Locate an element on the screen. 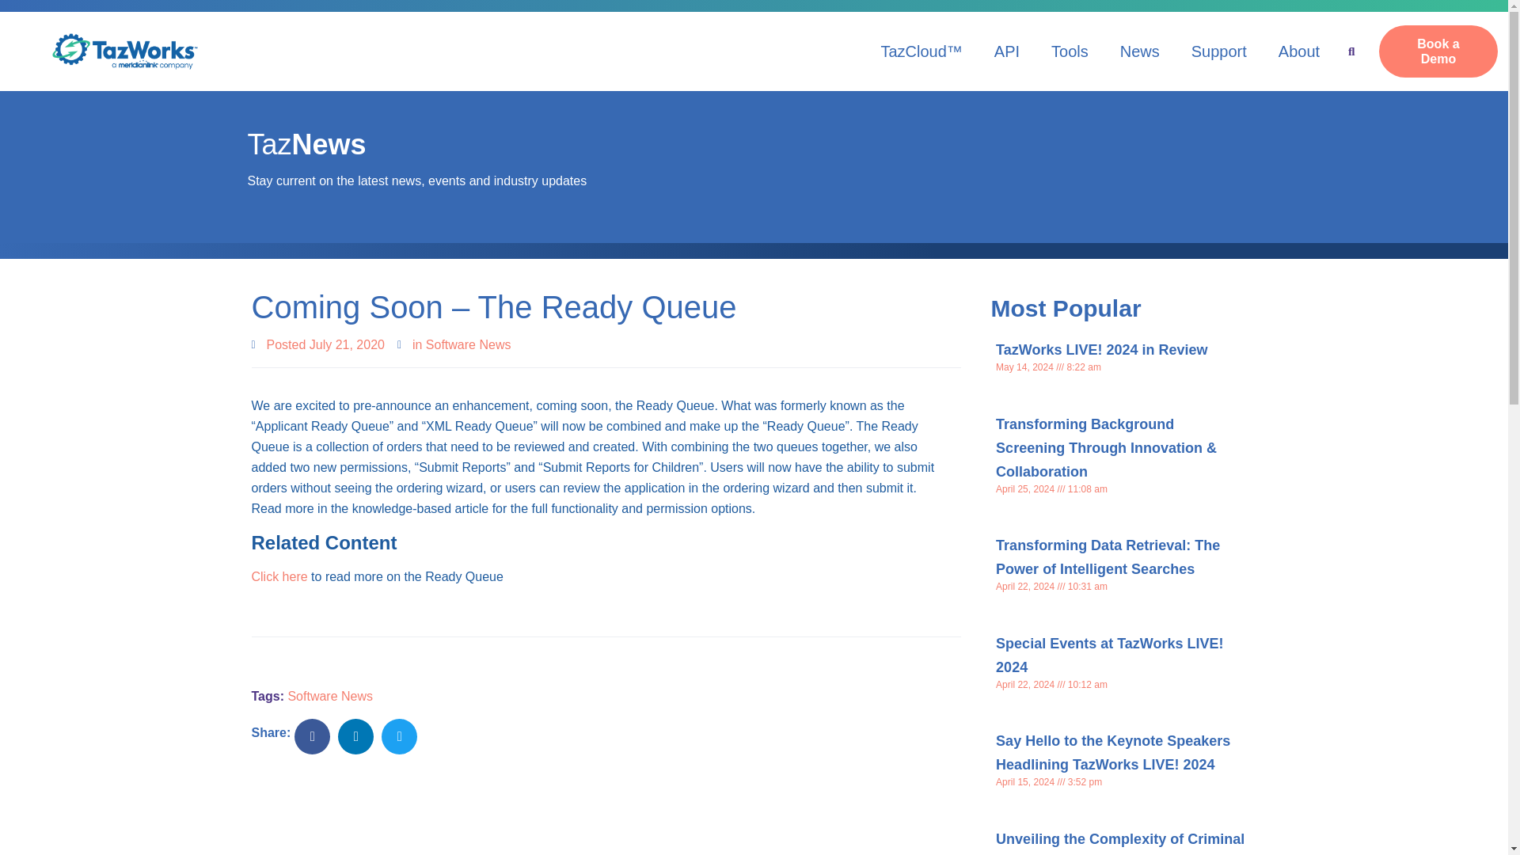 The height and width of the screenshot is (855, 1520). Click here is located at coordinates (280, 576).